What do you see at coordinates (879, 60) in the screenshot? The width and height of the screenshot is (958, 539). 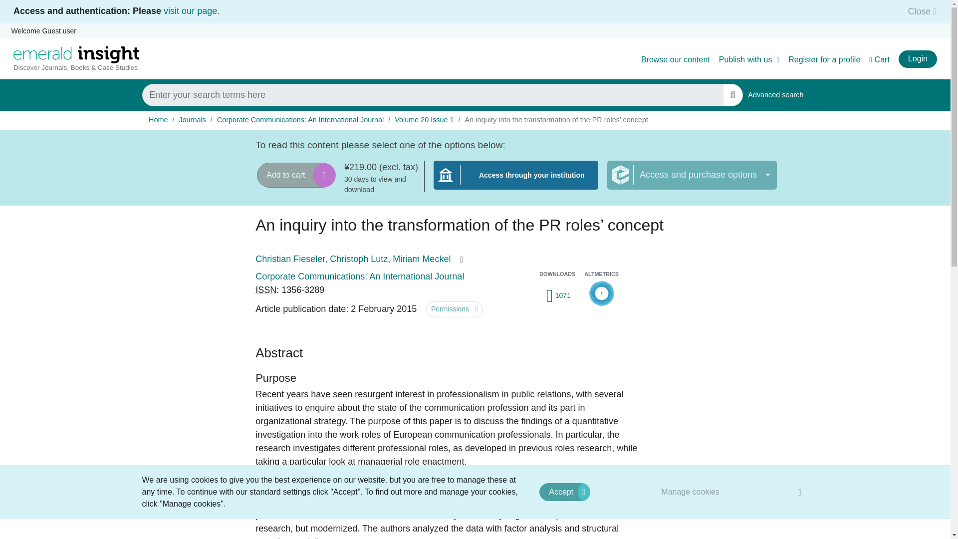 I see `Access through your institution` at bounding box center [879, 60].